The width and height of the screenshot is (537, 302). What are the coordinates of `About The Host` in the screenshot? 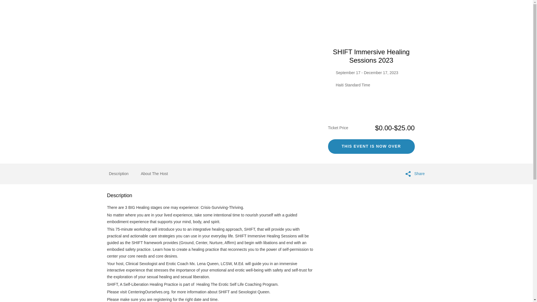 It's located at (154, 174).